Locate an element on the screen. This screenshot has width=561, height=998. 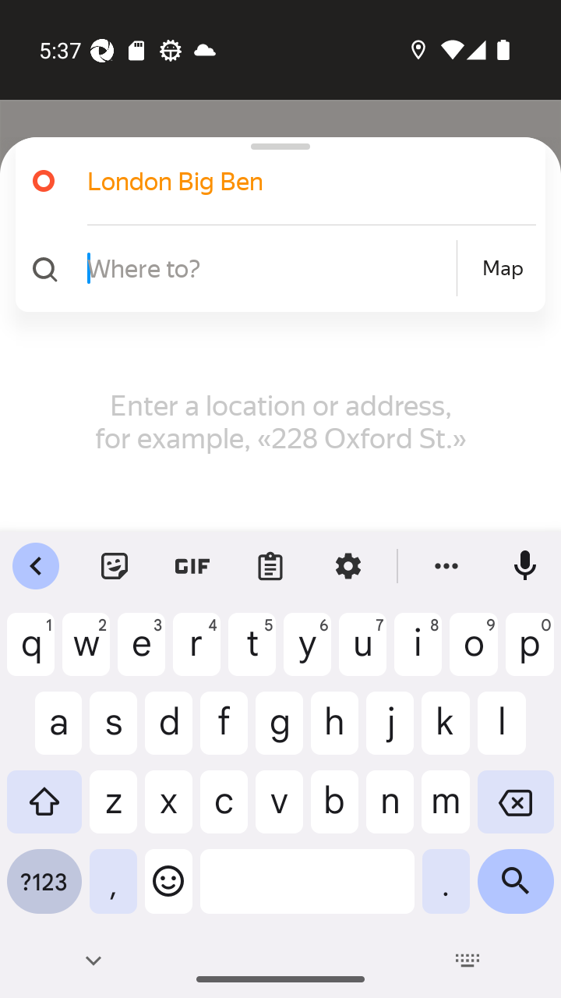
London Big Ben is located at coordinates (291, 181).